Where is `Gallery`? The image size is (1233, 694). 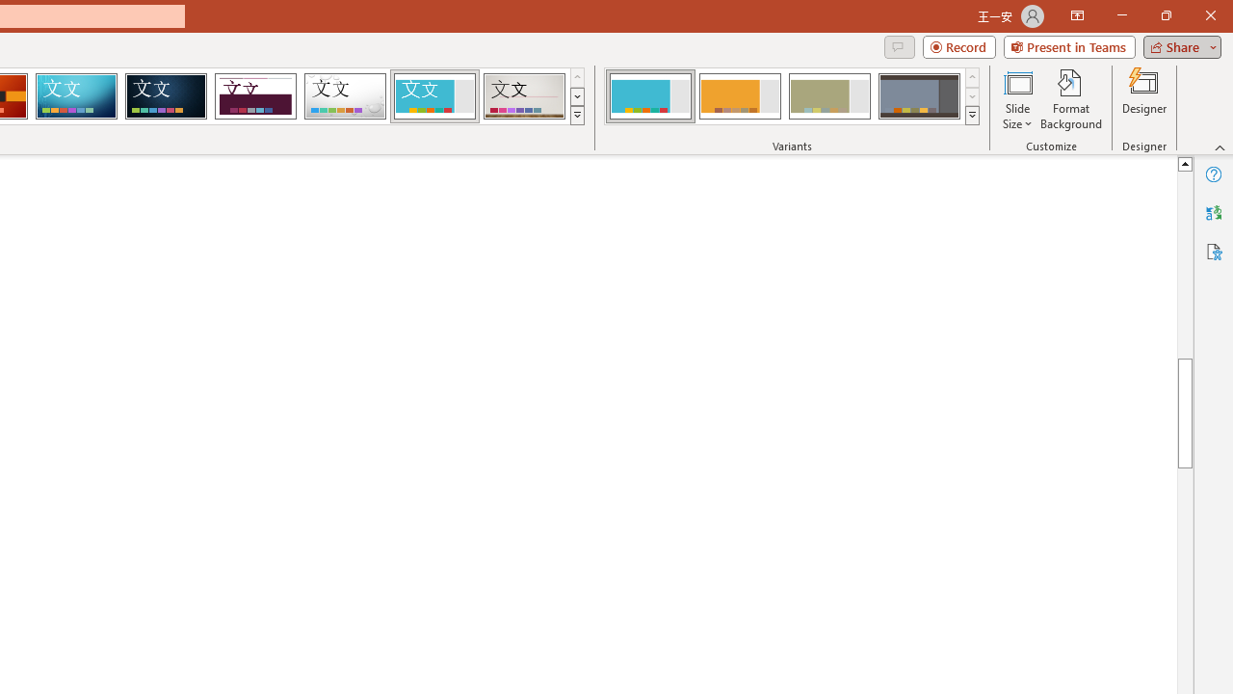 Gallery is located at coordinates (524, 96).